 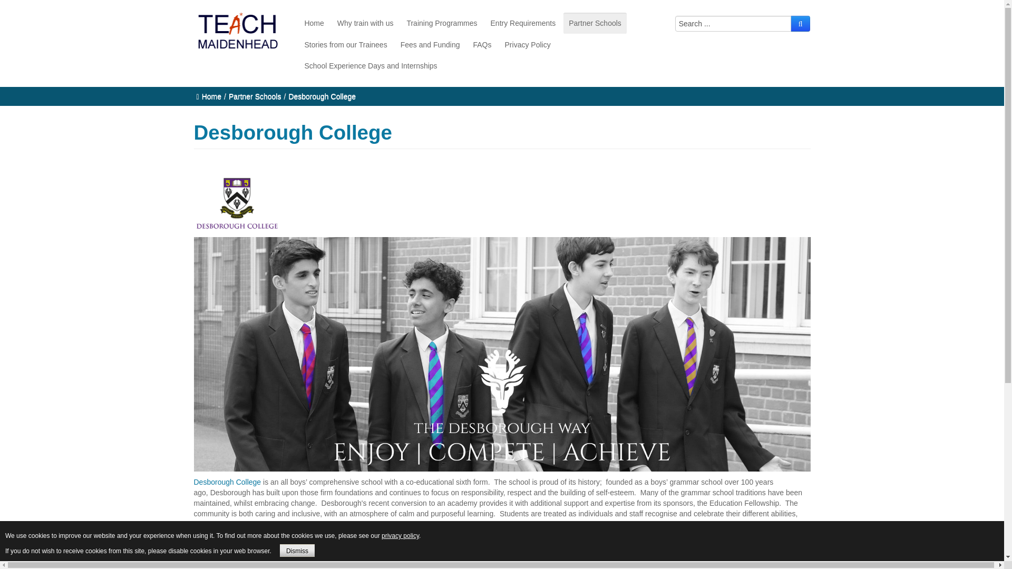 What do you see at coordinates (430, 44) in the screenshot?
I see `Fees and Funding` at bounding box center [430, 44].